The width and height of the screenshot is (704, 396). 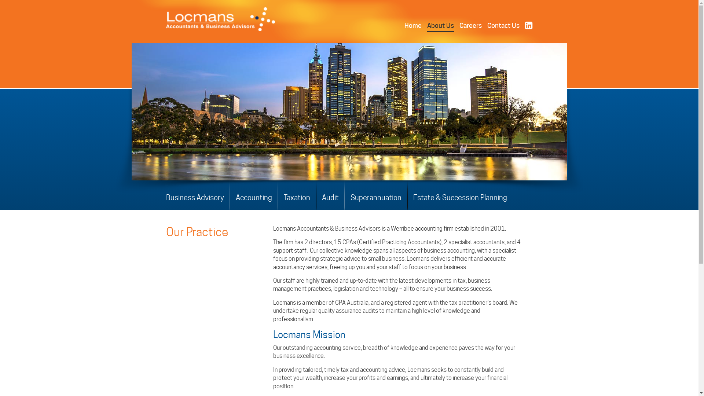 What do you see at coordinates (413, 26) in the screenshot?
I see `Home` at bounding box center [413, 26].